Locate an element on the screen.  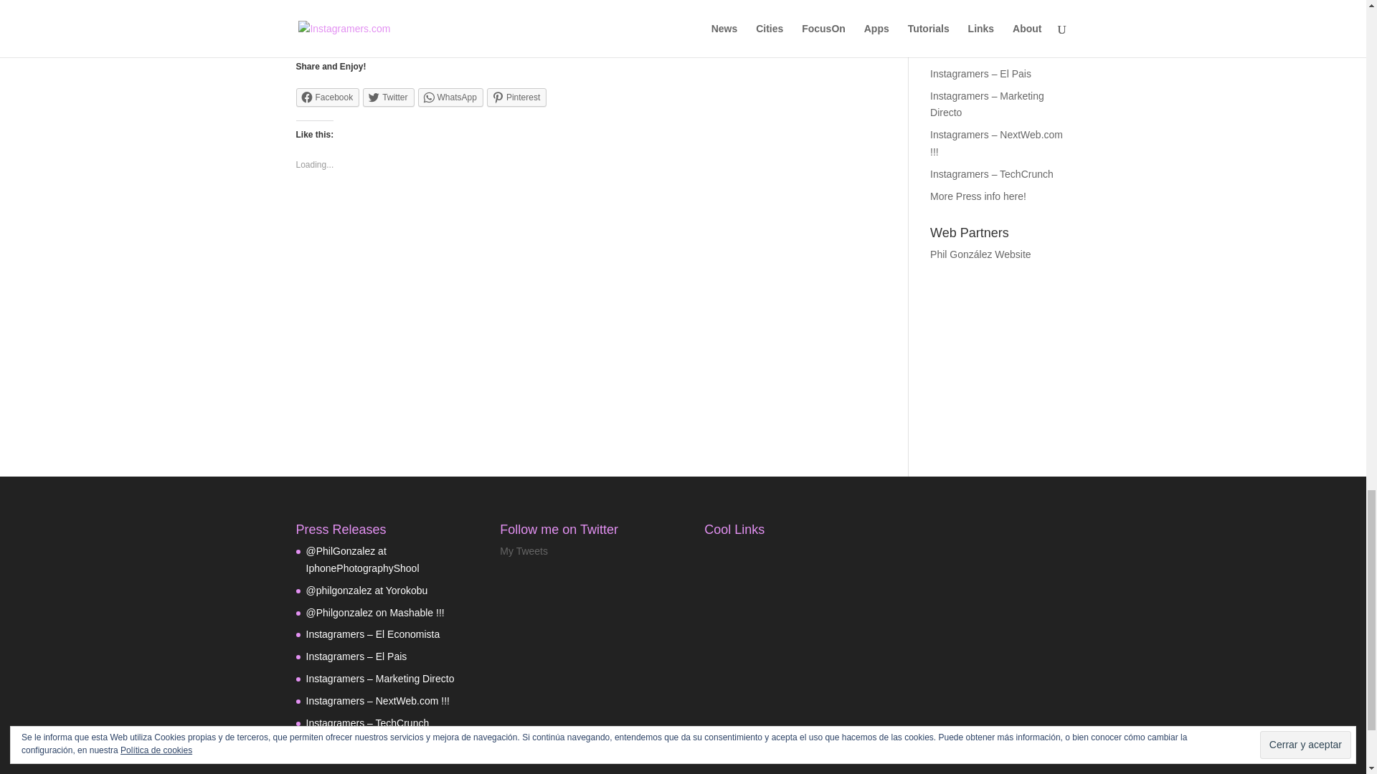
Facebook is located at coordinates (327, 97).